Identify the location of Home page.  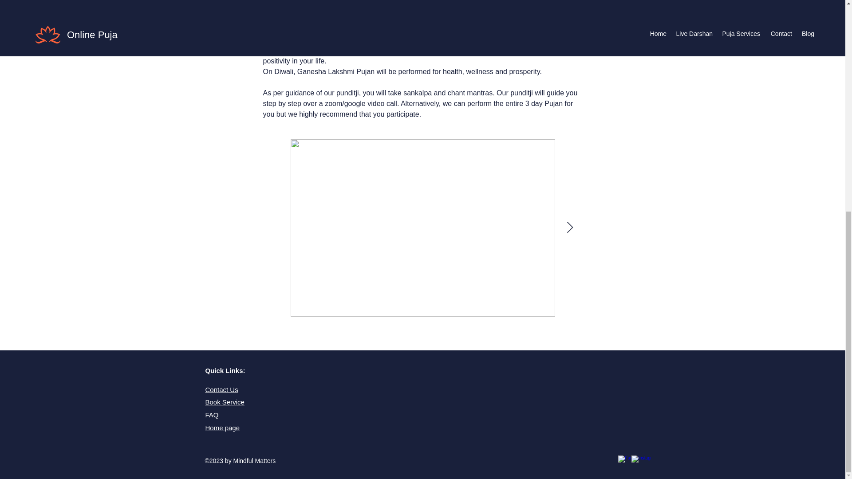
(222, 428).